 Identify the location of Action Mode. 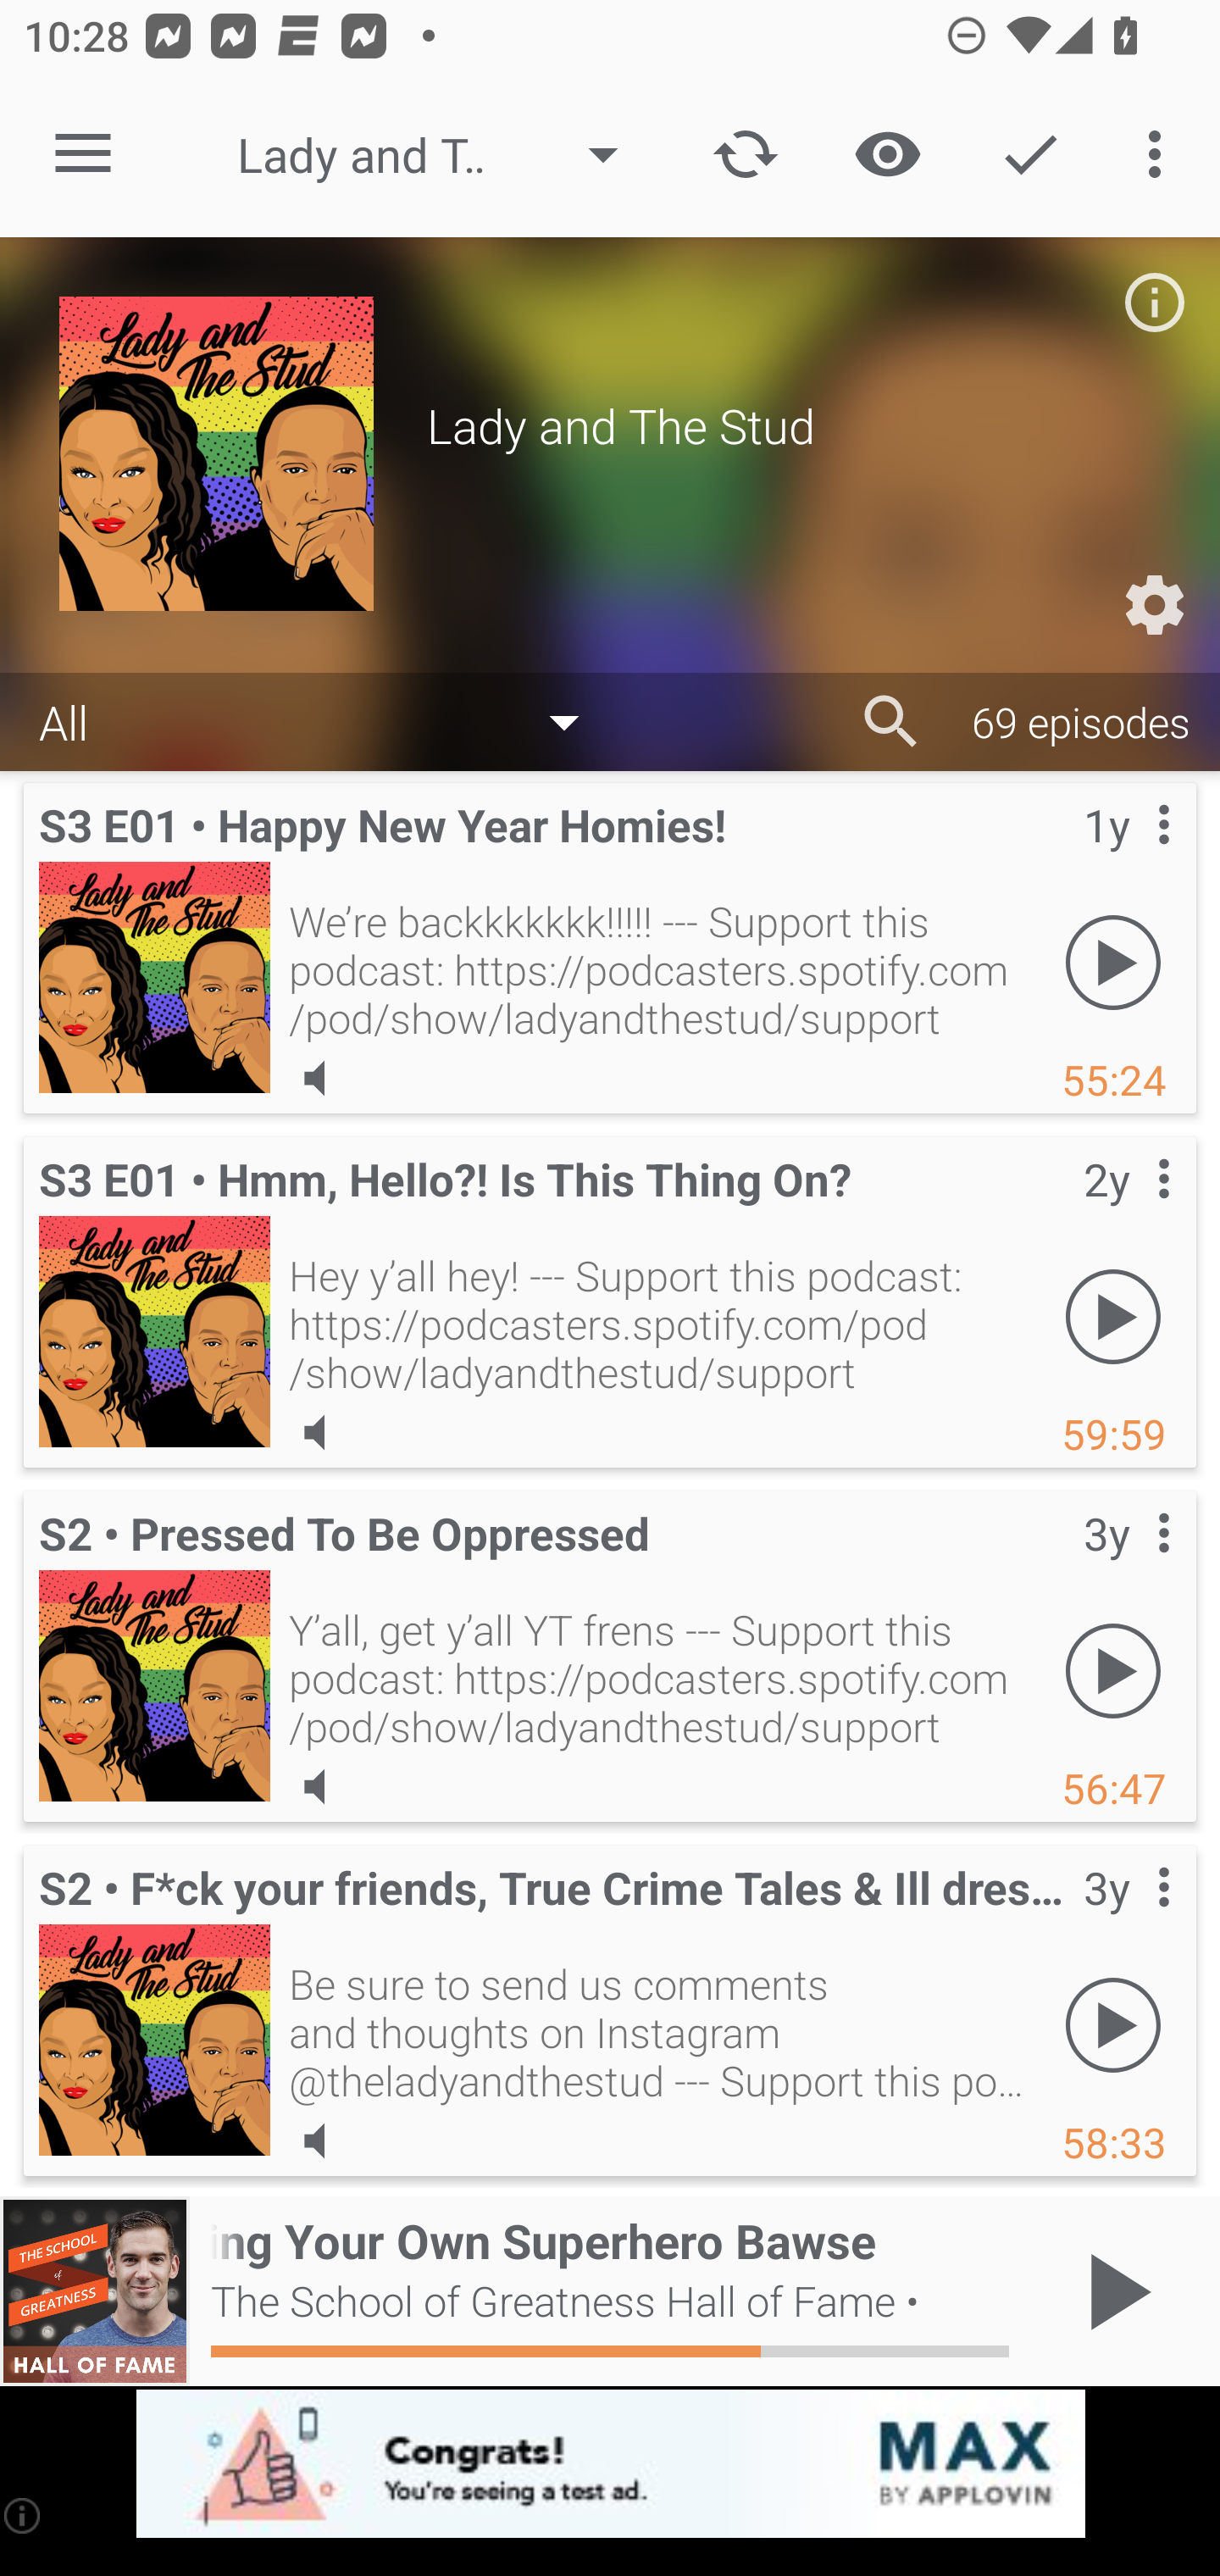
(1030, 154).